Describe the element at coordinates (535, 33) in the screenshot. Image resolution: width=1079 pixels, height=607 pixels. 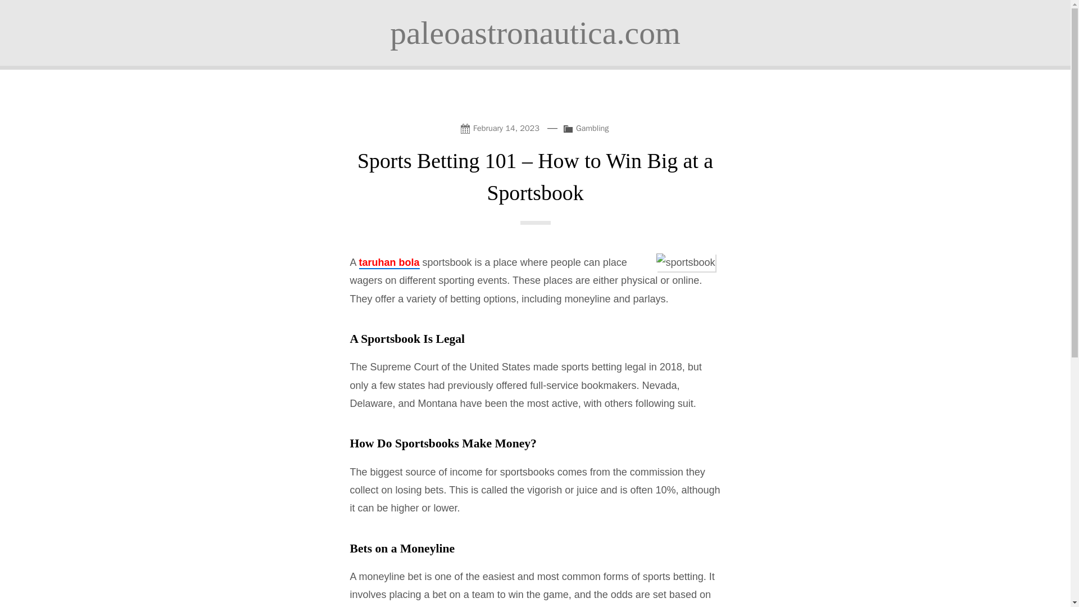
I see `paleoastronautica.com` at that location.